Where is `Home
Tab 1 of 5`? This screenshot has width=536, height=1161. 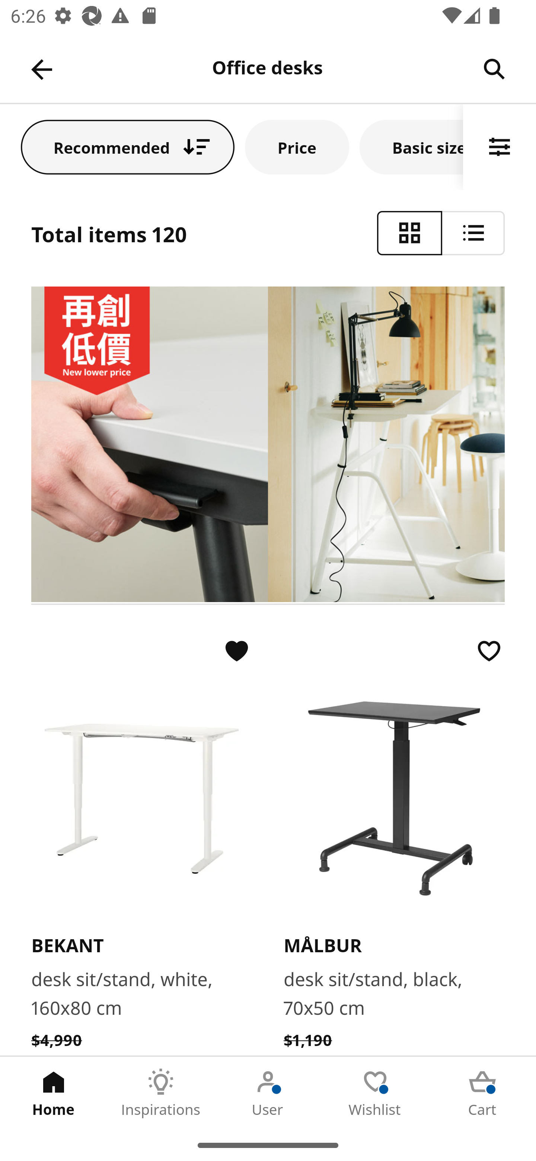
Home
Tab 1 of 5 is located at coordinates (54, 1093).